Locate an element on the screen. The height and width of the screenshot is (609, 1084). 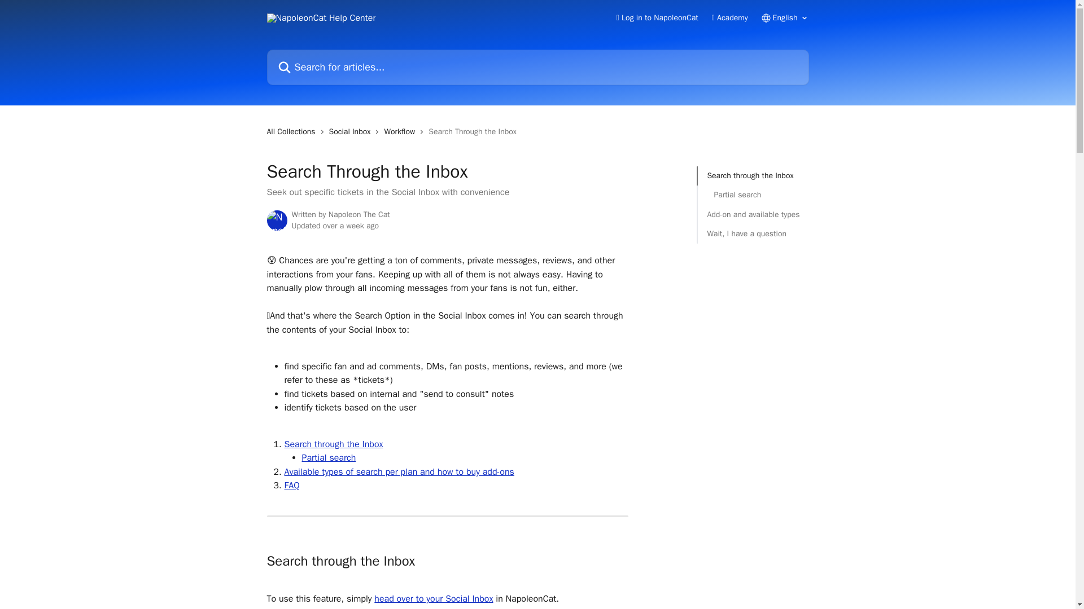
Social Inbox is located at coordinates (352, 132).